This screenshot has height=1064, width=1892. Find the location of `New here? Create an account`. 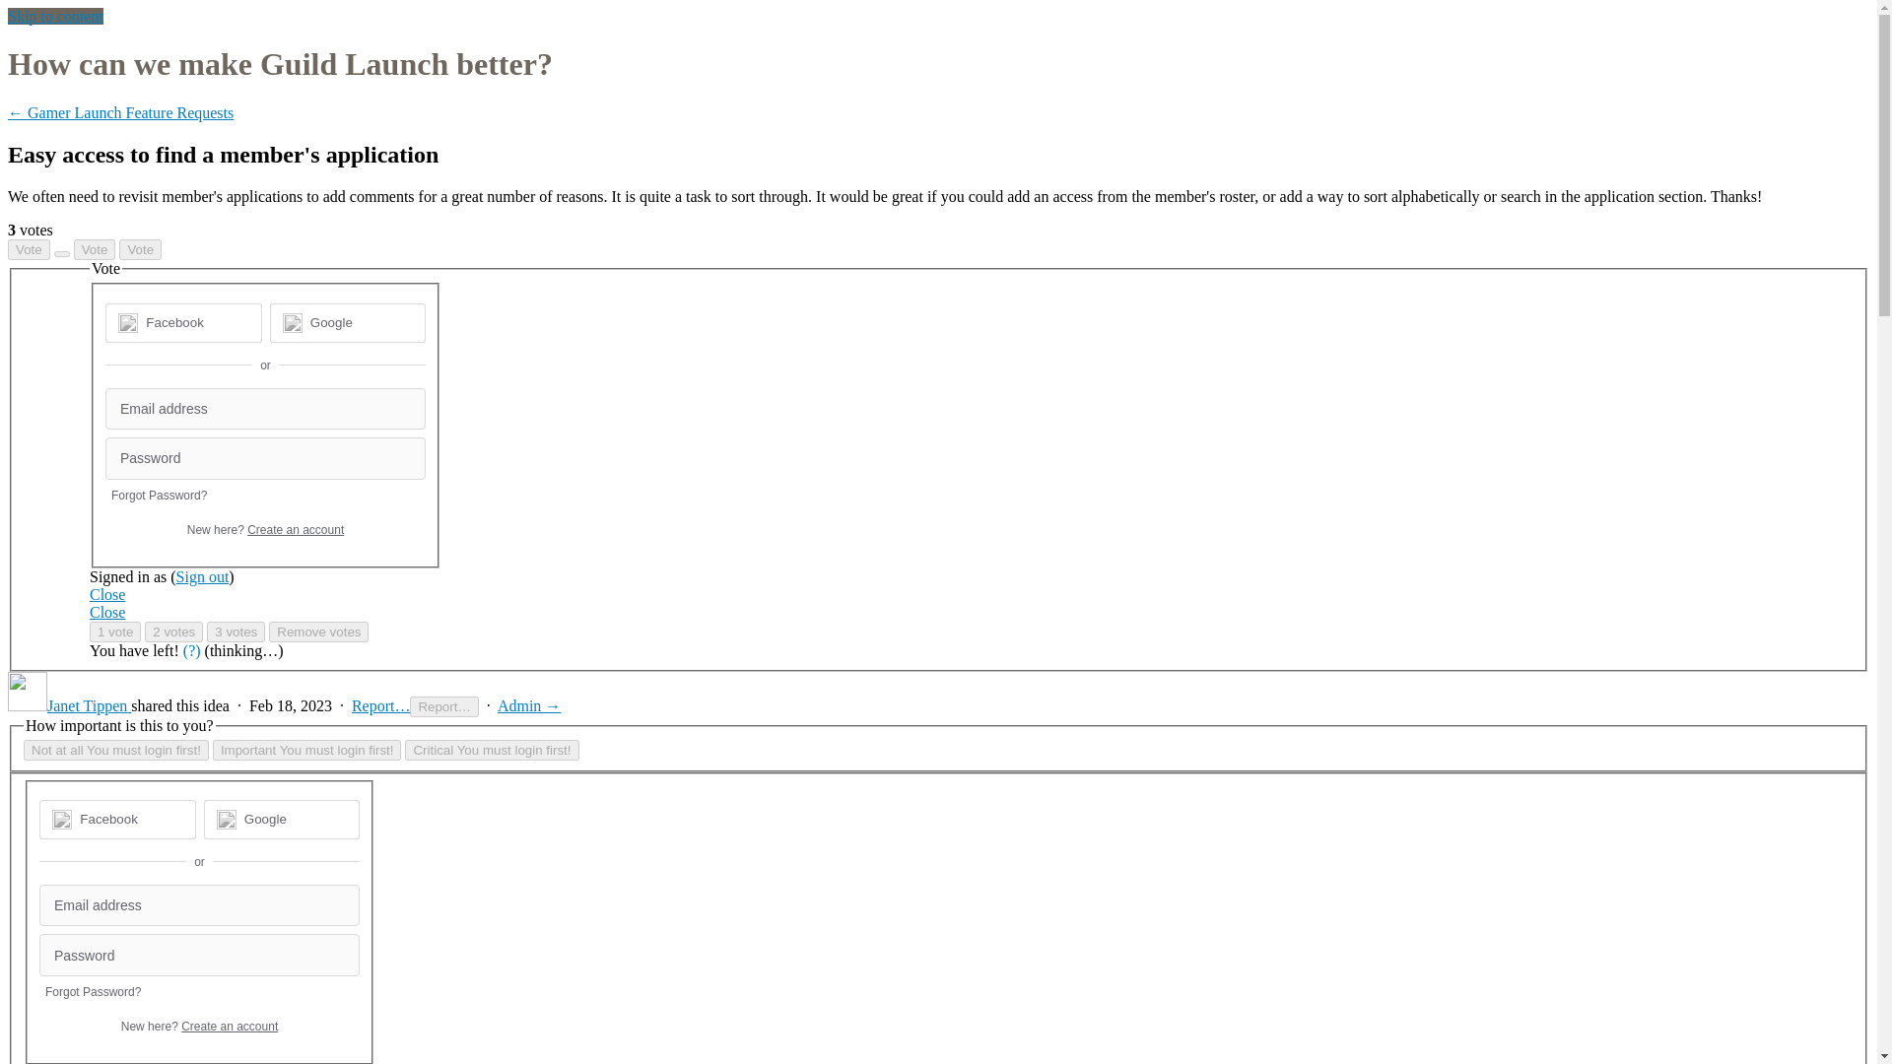

New here? Create an account is located at coordinates (266, 530).